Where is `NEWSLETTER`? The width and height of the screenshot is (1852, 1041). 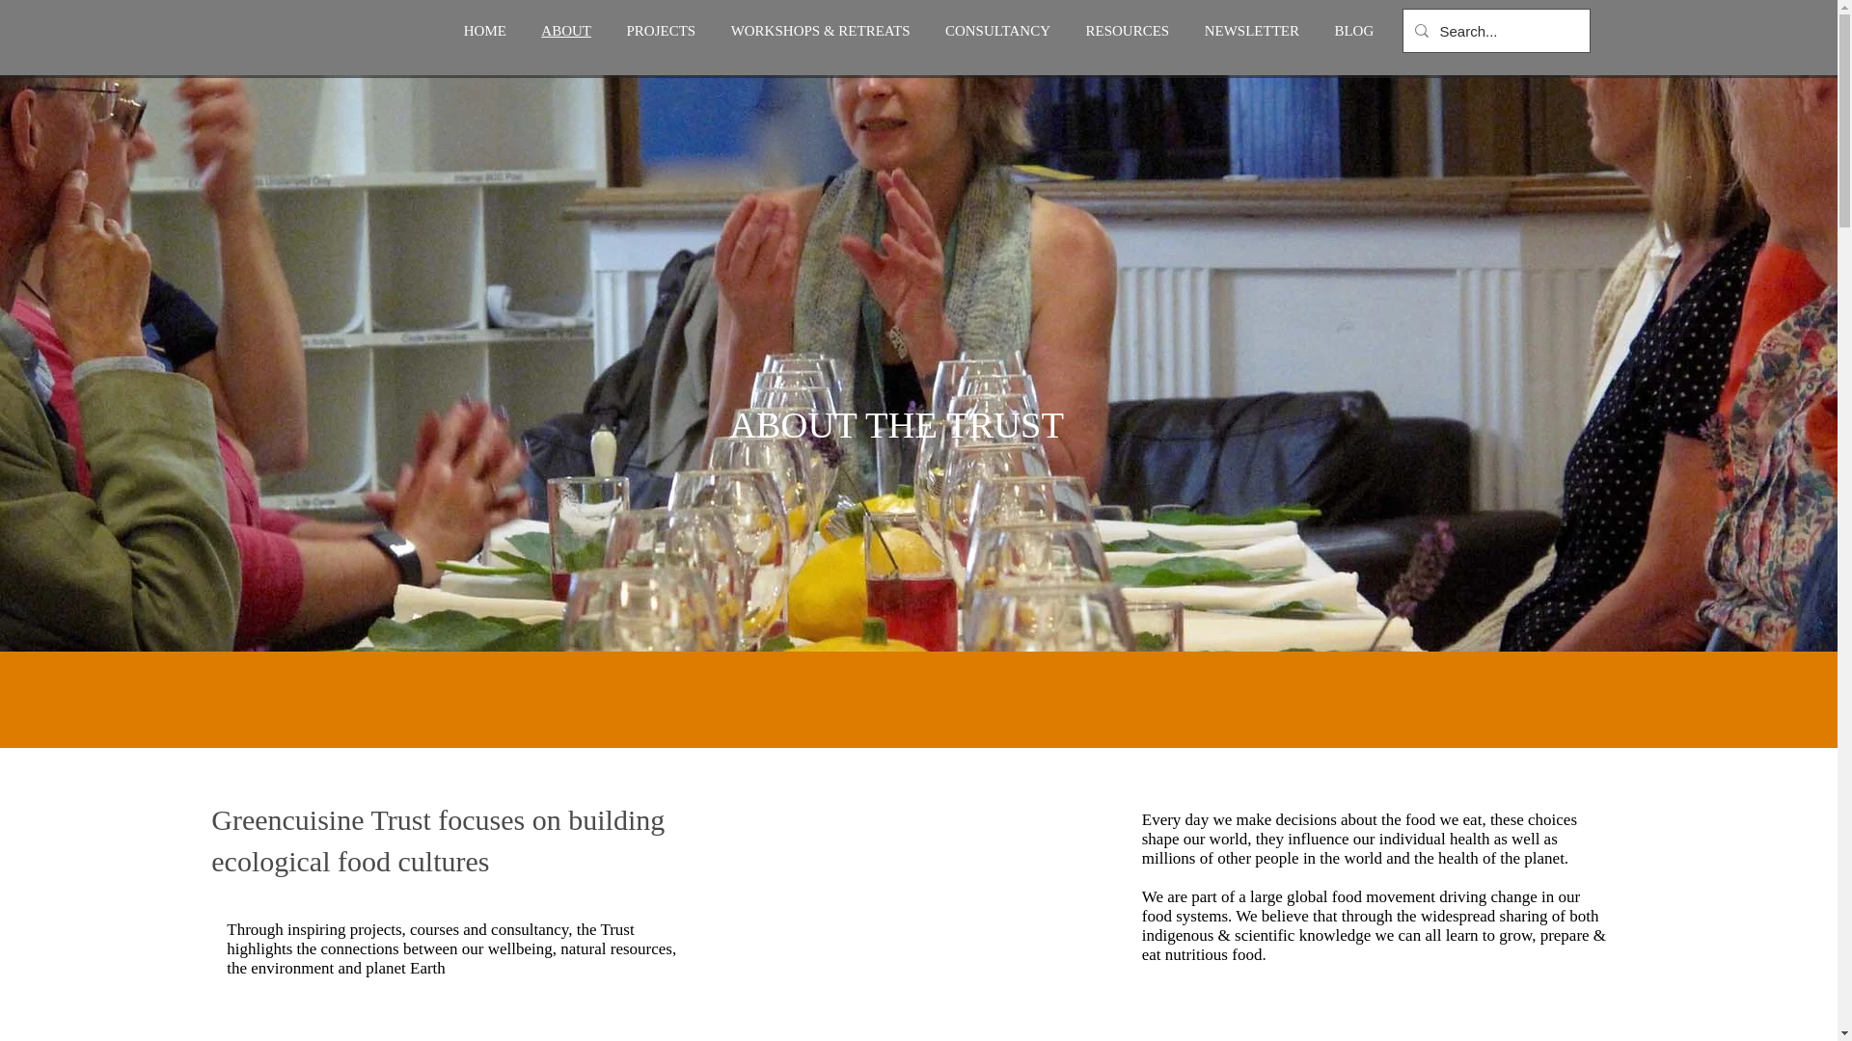
NEWSLETTER is located at coordinates (1252, 31).